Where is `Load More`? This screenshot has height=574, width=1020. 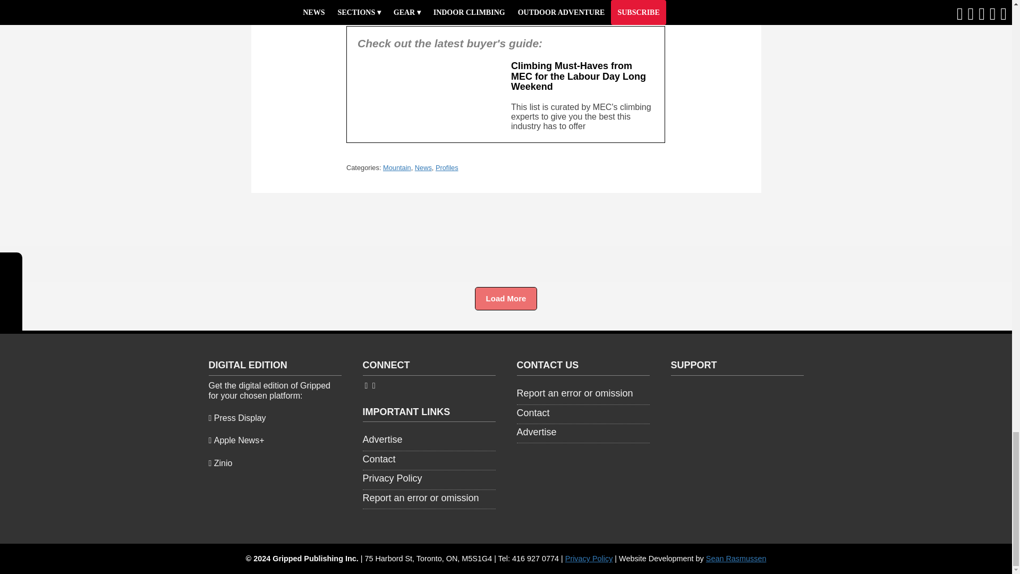
Load More is located at coordinates (506, 299).